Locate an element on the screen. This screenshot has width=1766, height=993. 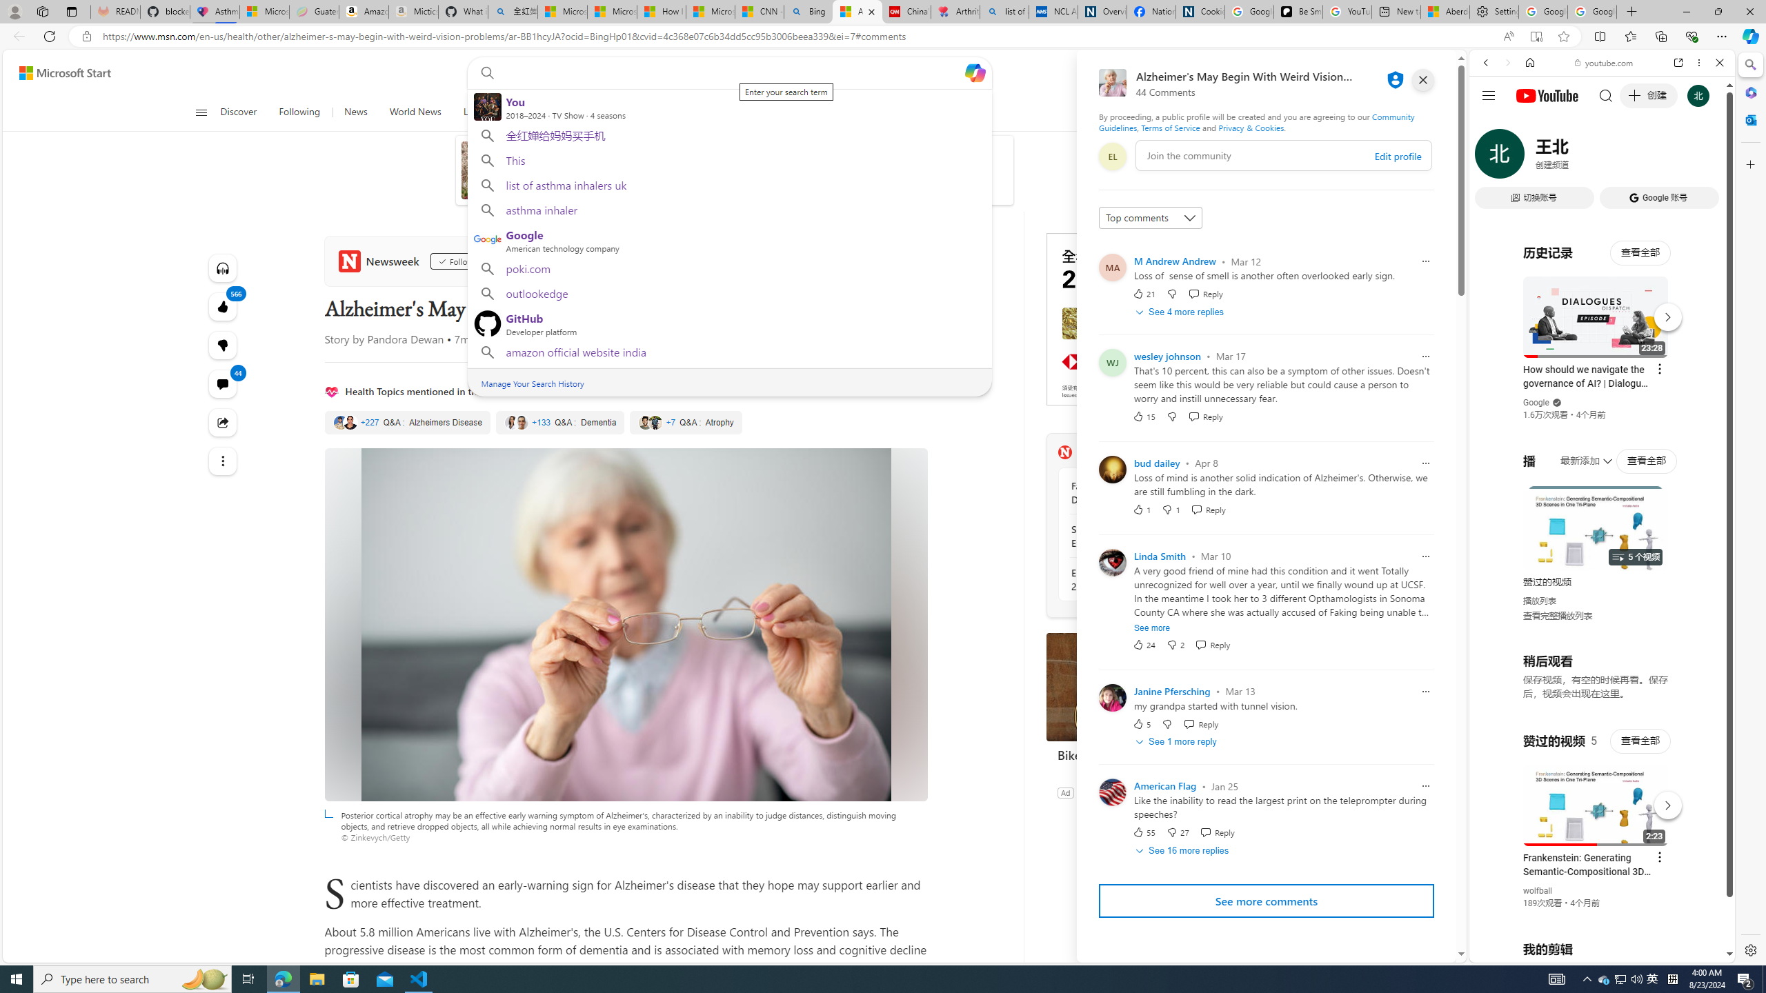
Janine Pfersching is located at coordinates (1173, 691).